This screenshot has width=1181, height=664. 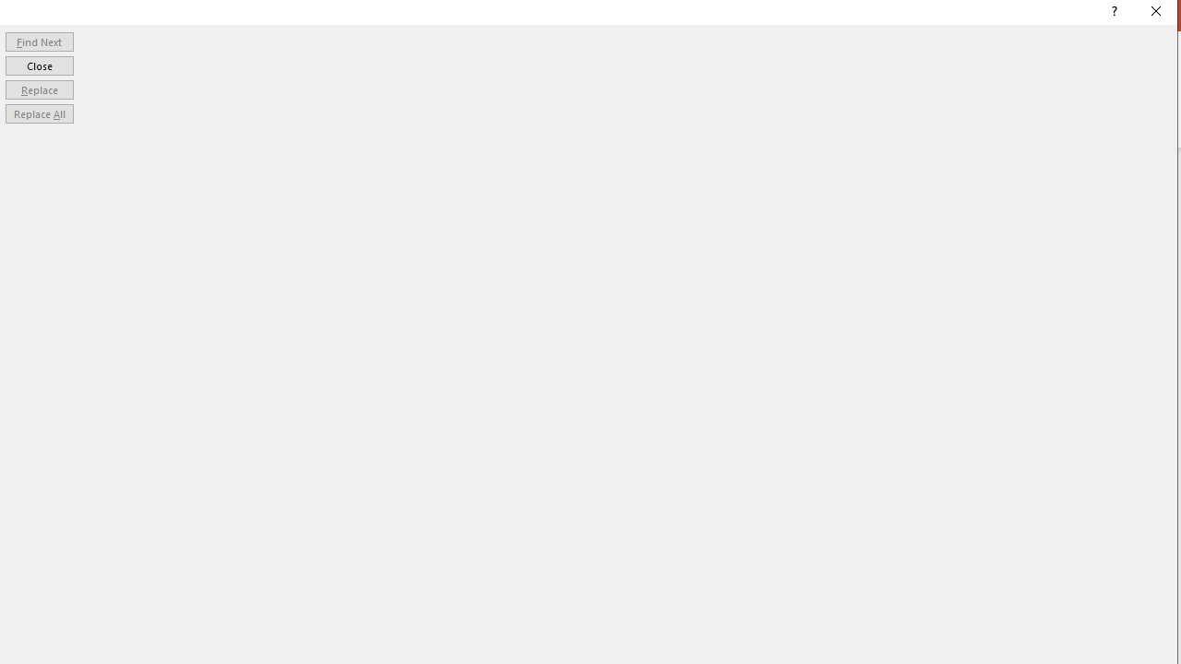 I want to click on Find Next, so click(x=39, y=41).